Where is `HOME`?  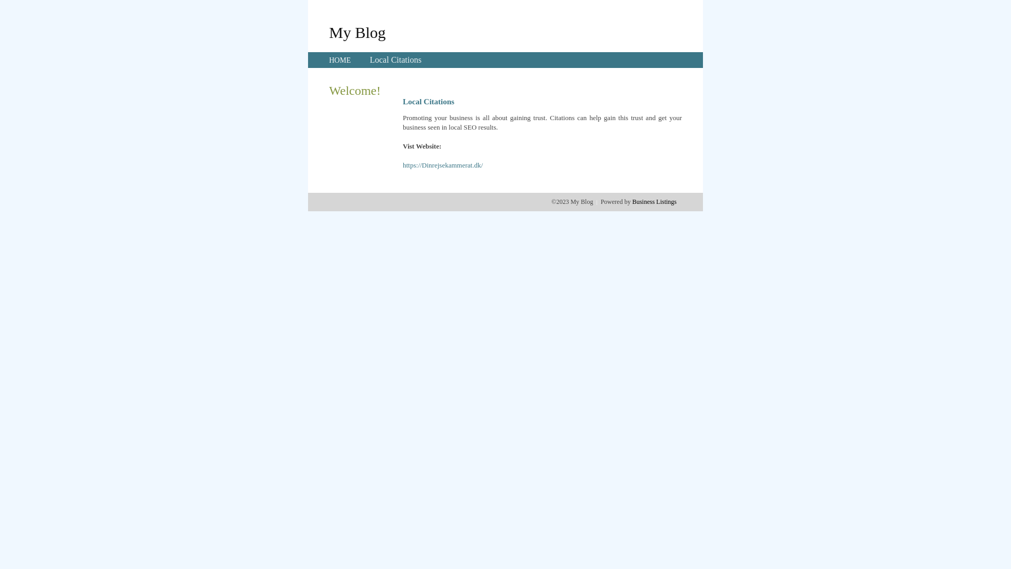
HOME is located at coordinates (340, 60).